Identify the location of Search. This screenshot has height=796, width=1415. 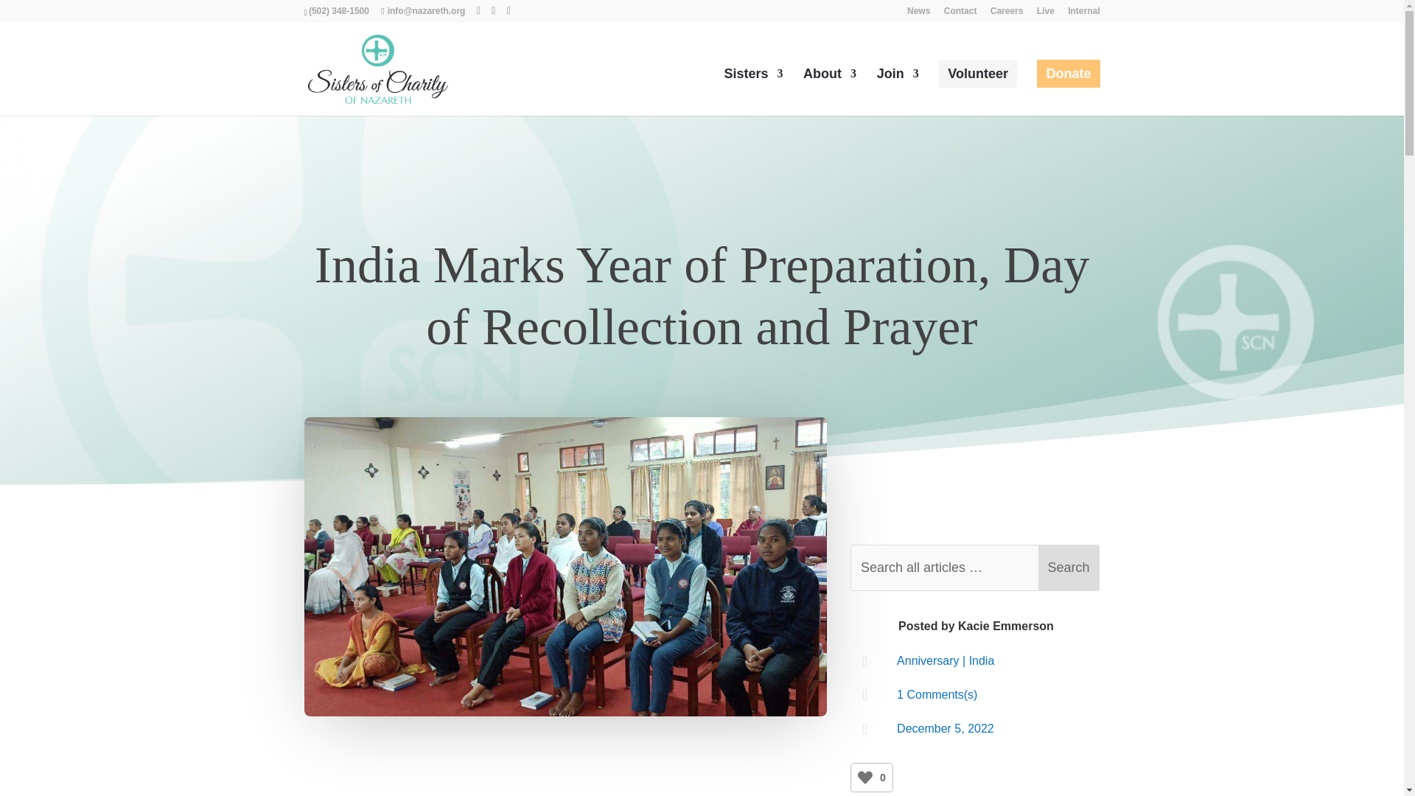
(1069, 568).